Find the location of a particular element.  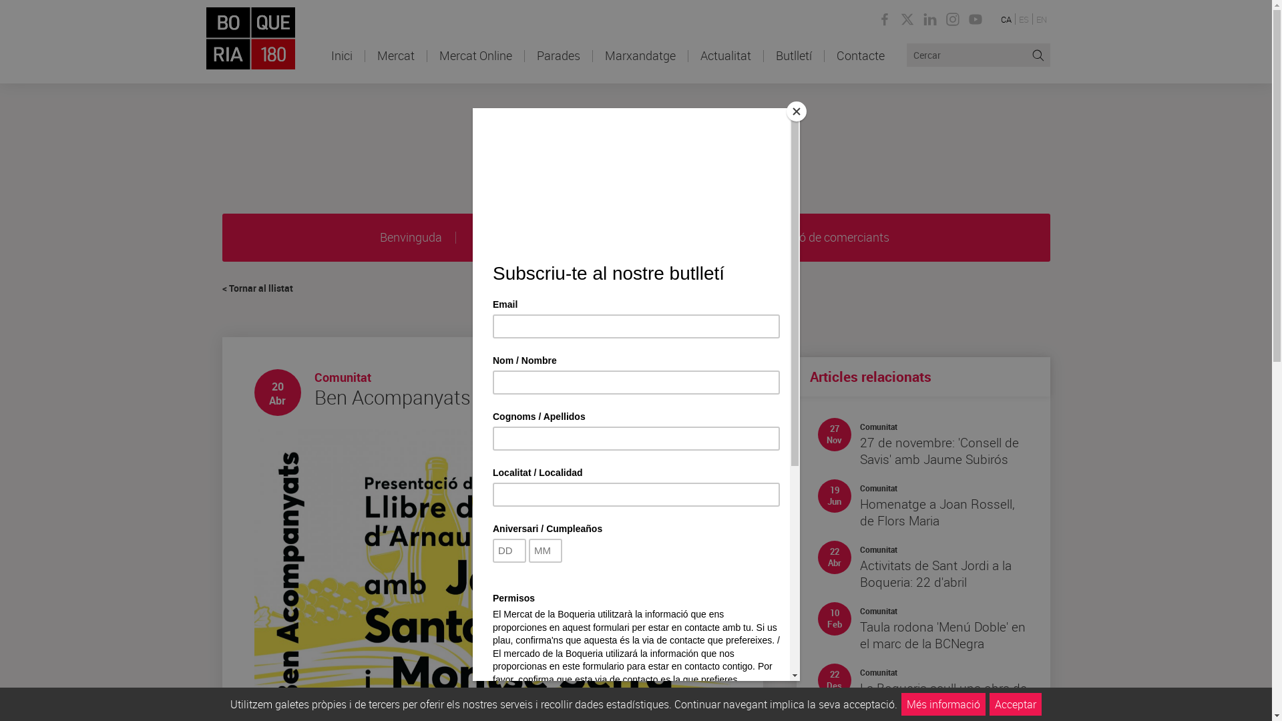

Twitter de la Boqueria is located at coordinates (907, 21).